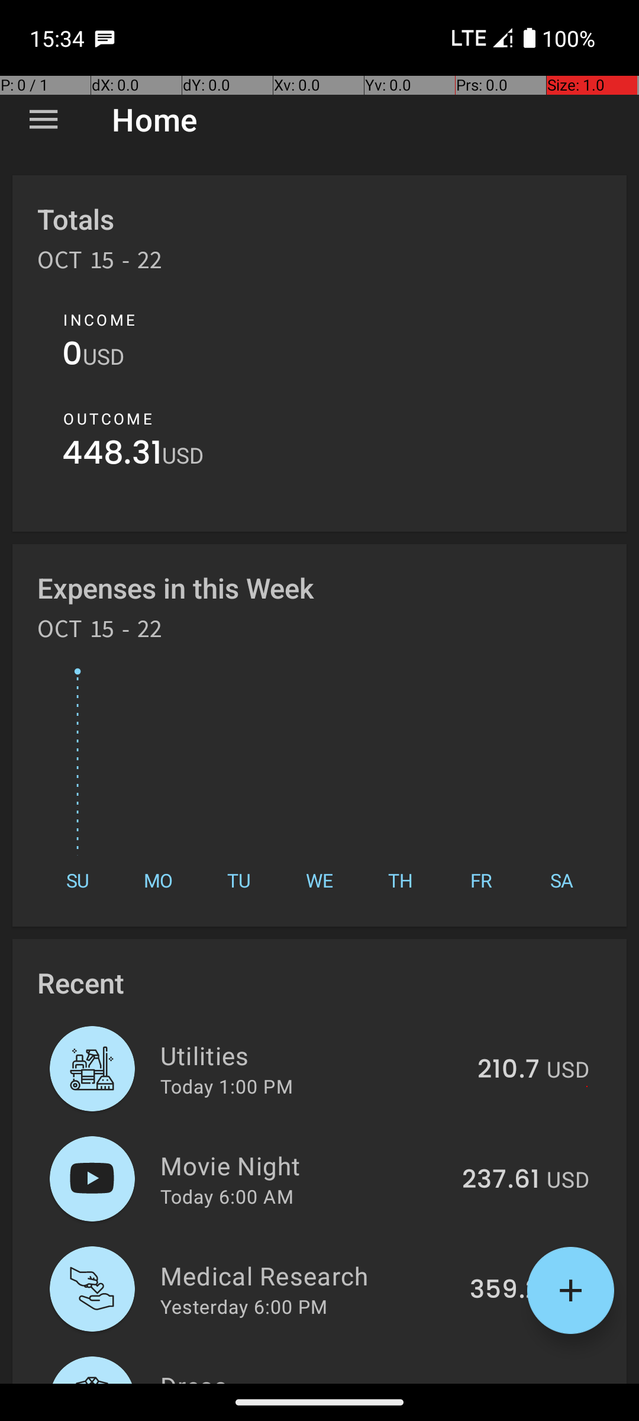  I want to click on Utilities, so click(312, 1055).